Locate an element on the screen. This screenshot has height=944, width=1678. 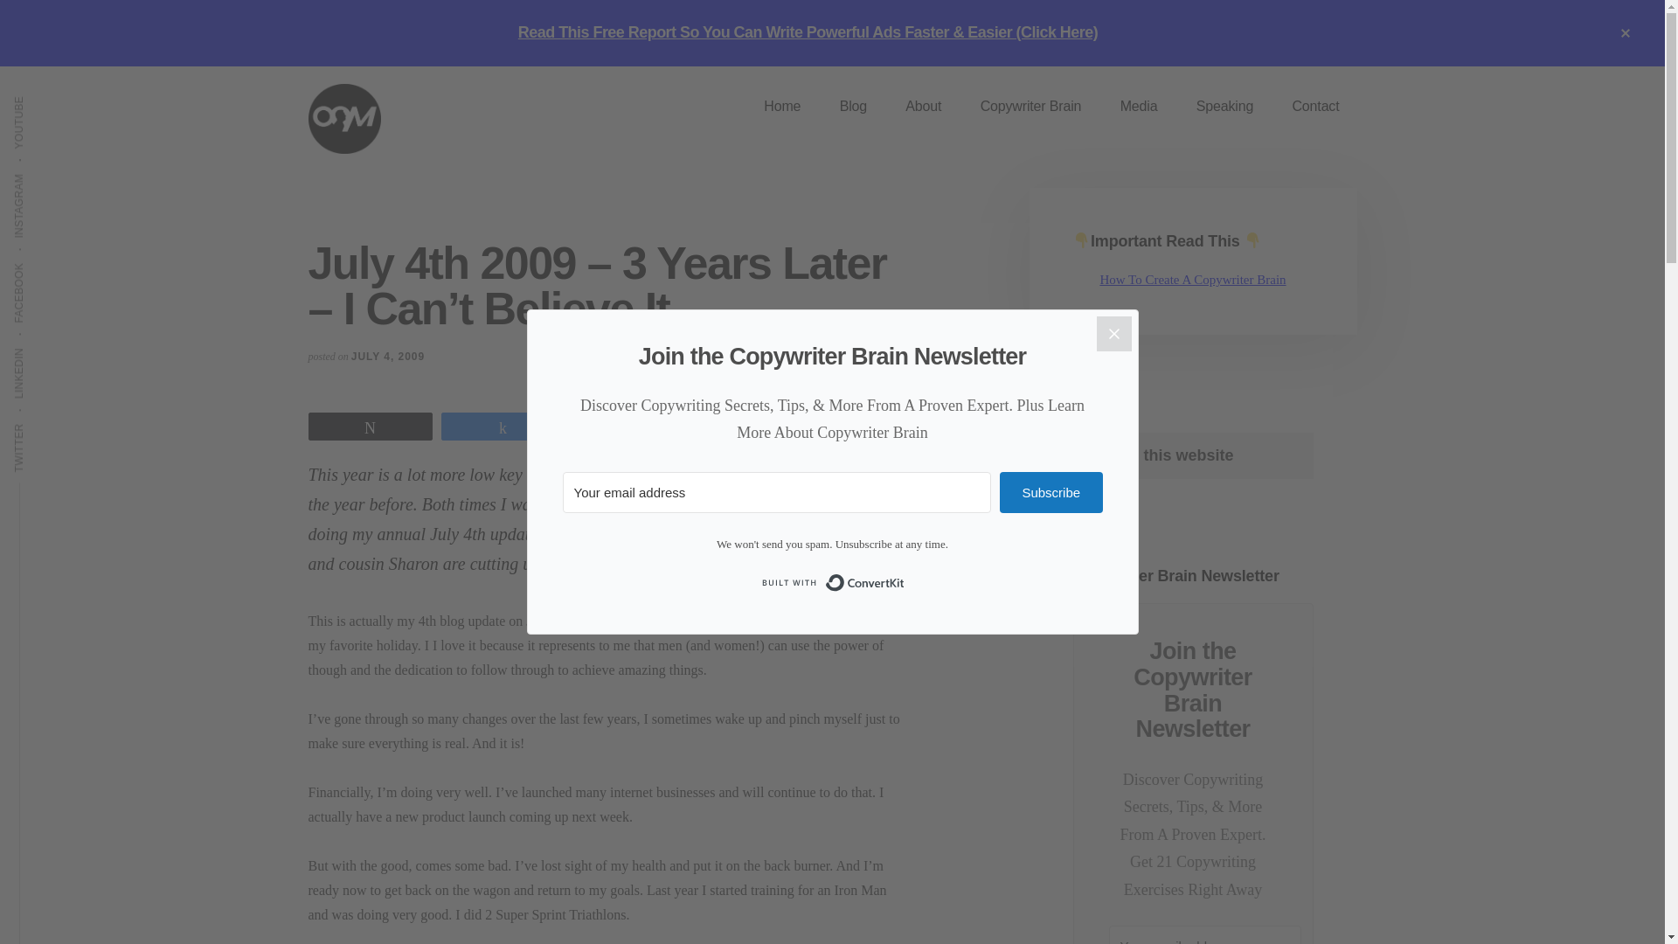
Blog is located at coordinates (853, 107).